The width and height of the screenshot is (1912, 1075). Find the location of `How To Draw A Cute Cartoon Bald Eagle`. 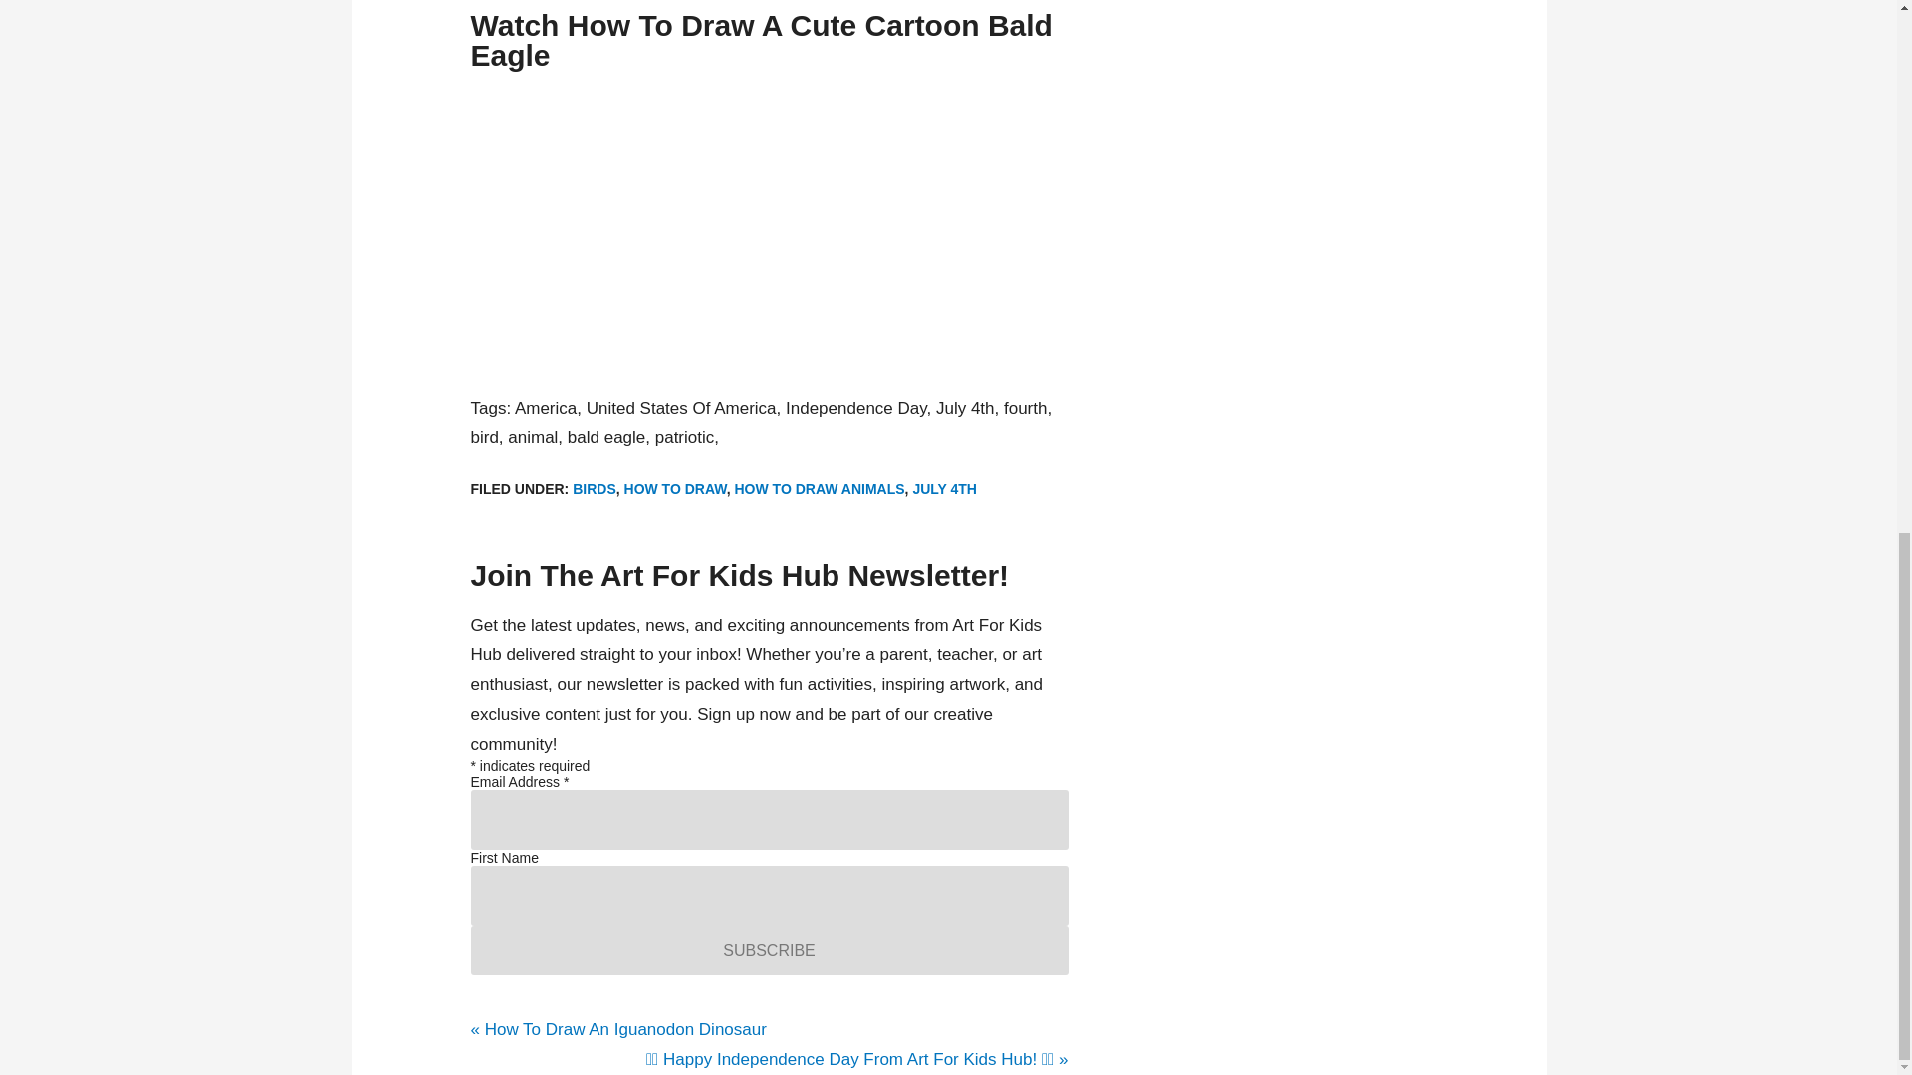

How To Draw A Cute Cartoon Bald Eagle is located at coordinates (769, 229).